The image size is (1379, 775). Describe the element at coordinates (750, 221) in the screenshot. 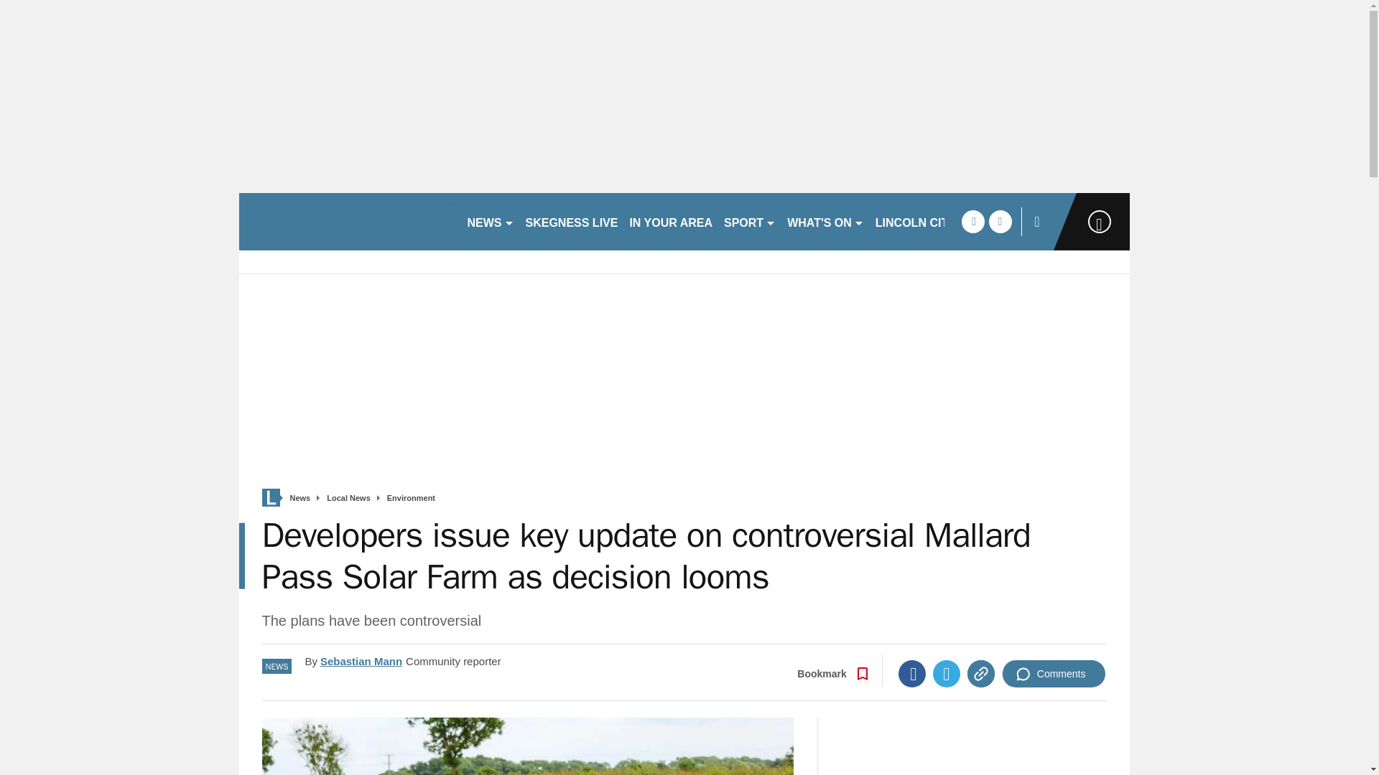

I see `SPORT` at that location.